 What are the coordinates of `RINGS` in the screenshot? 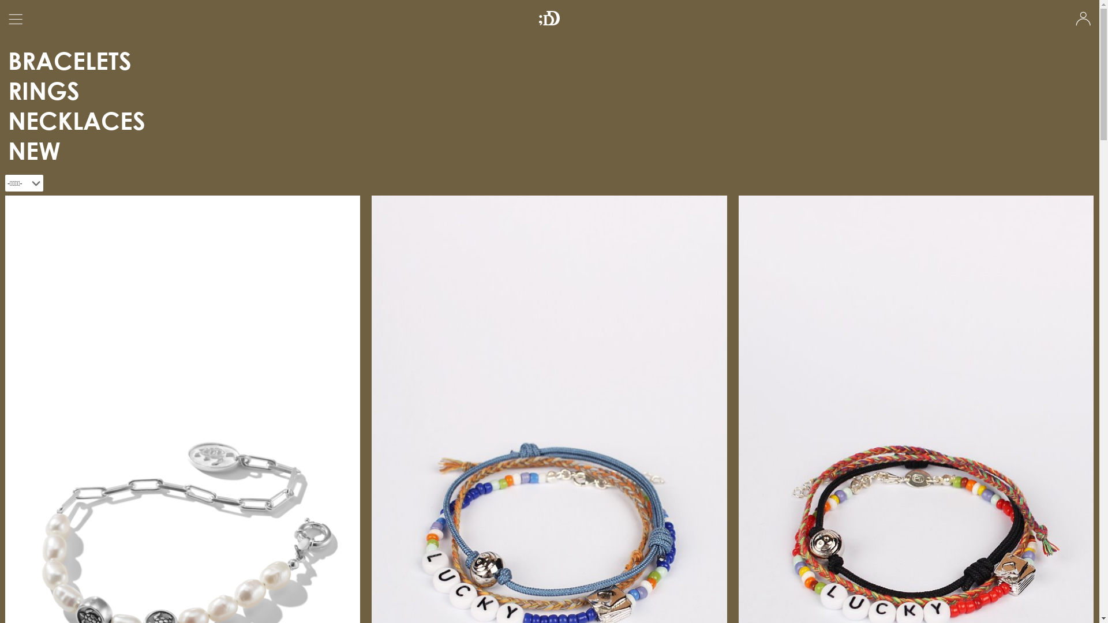 It's located at (44, 90).